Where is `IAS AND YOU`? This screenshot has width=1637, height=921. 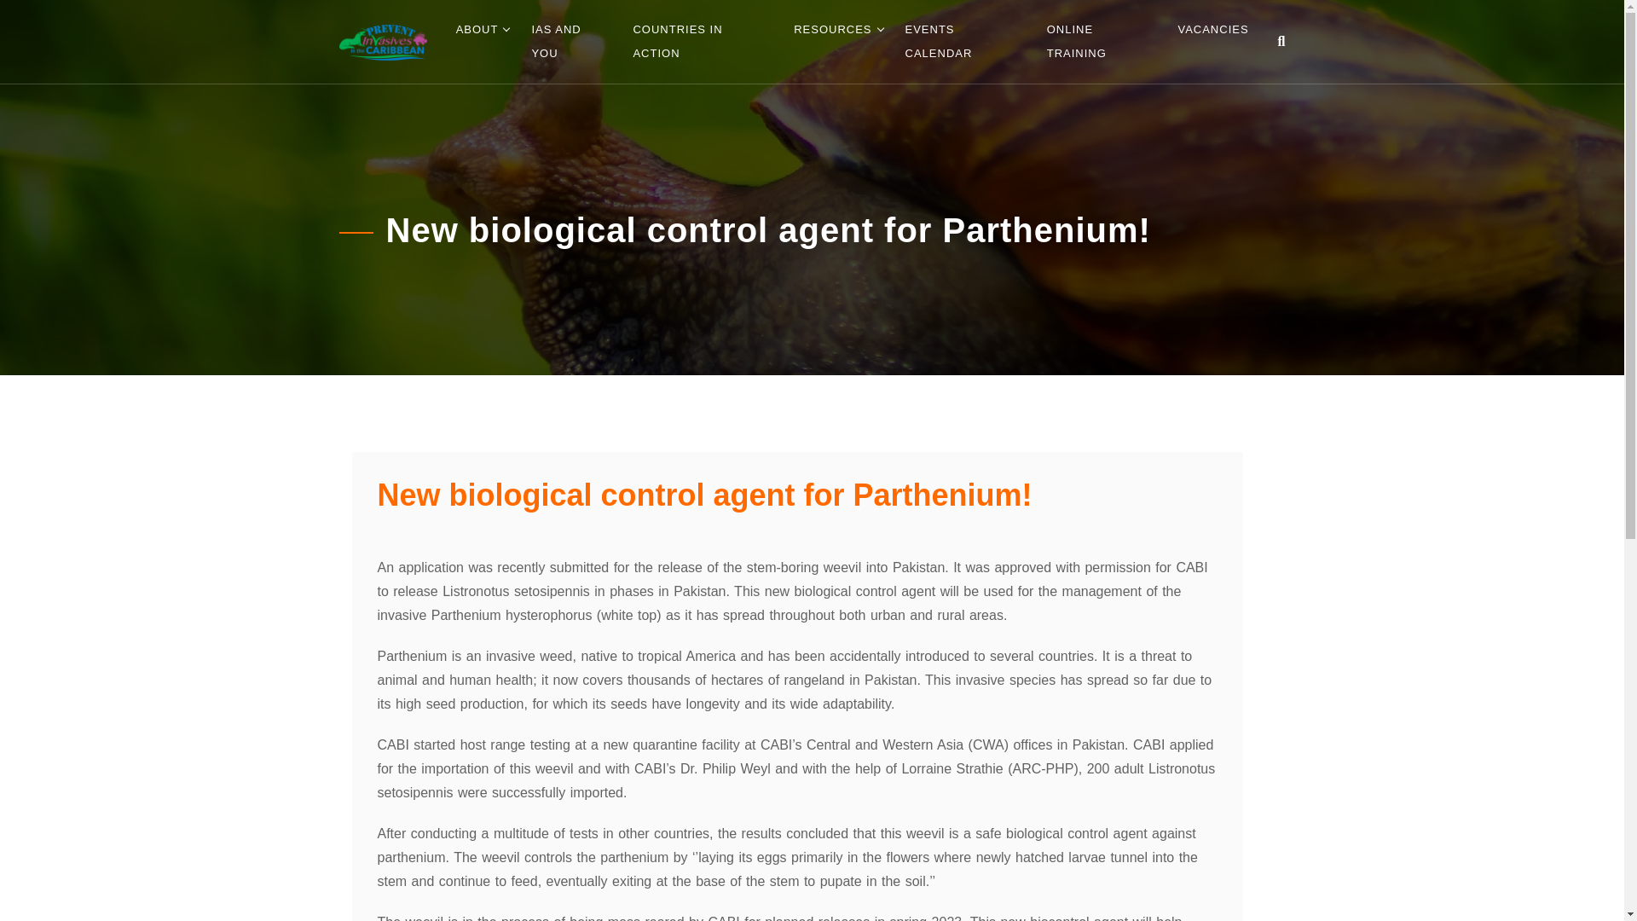 IAS AND YOU is located at coordinates (570, 42).